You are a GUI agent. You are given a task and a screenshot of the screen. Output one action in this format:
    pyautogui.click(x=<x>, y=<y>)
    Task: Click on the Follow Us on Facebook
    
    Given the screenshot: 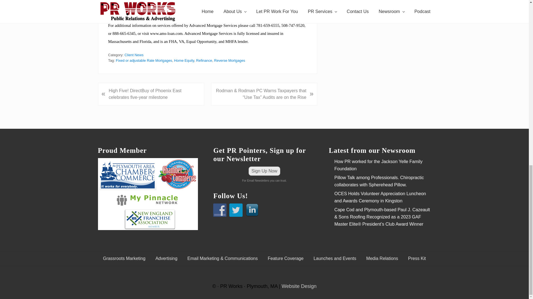 What is the action you would take?
    pyautogui.click(x=220, y=210)
    